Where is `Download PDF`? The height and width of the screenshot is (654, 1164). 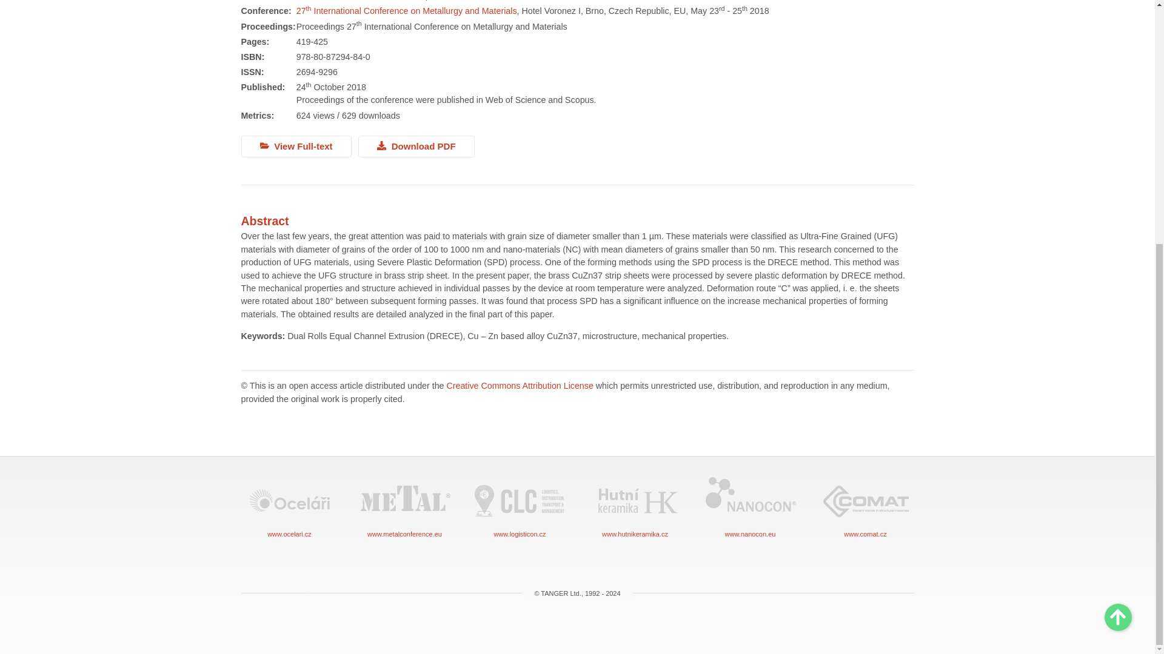 Download PDF is located at coordinates (416, 147).